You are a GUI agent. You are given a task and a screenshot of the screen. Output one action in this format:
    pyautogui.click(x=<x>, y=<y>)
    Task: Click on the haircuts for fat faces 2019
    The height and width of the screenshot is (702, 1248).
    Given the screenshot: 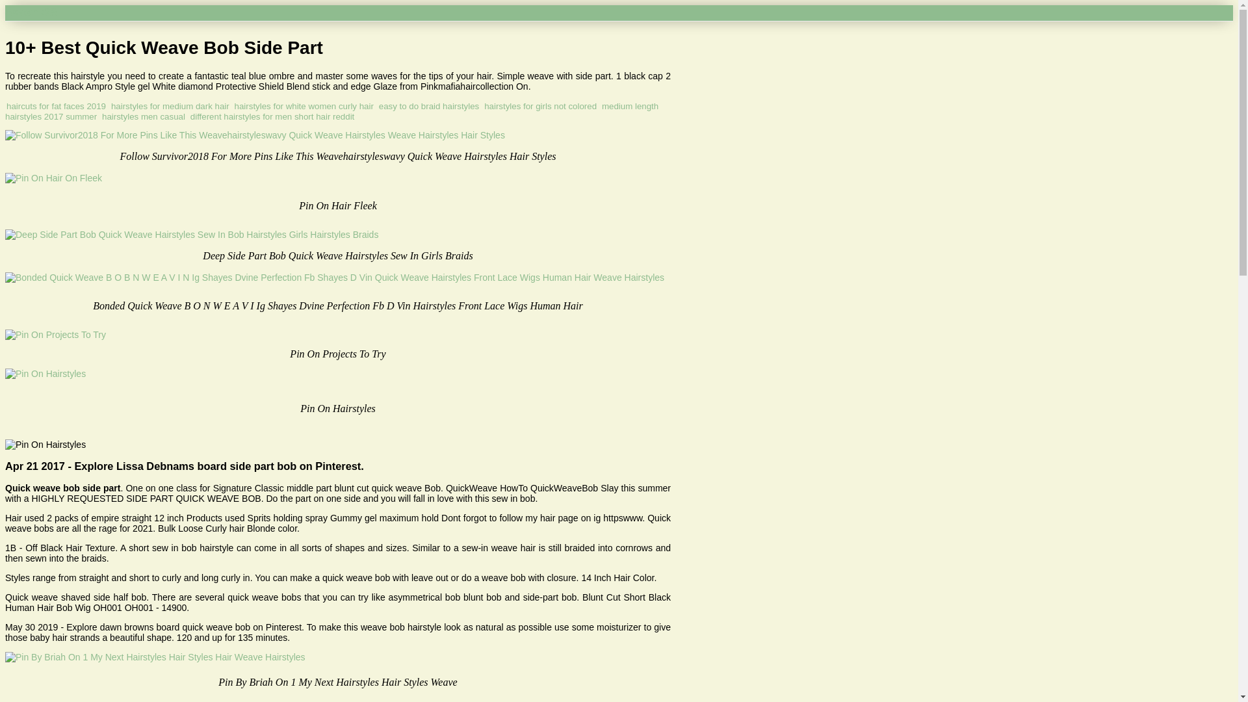 What is the action you would take?
    pyautogui.click(x=56, y=105)
    